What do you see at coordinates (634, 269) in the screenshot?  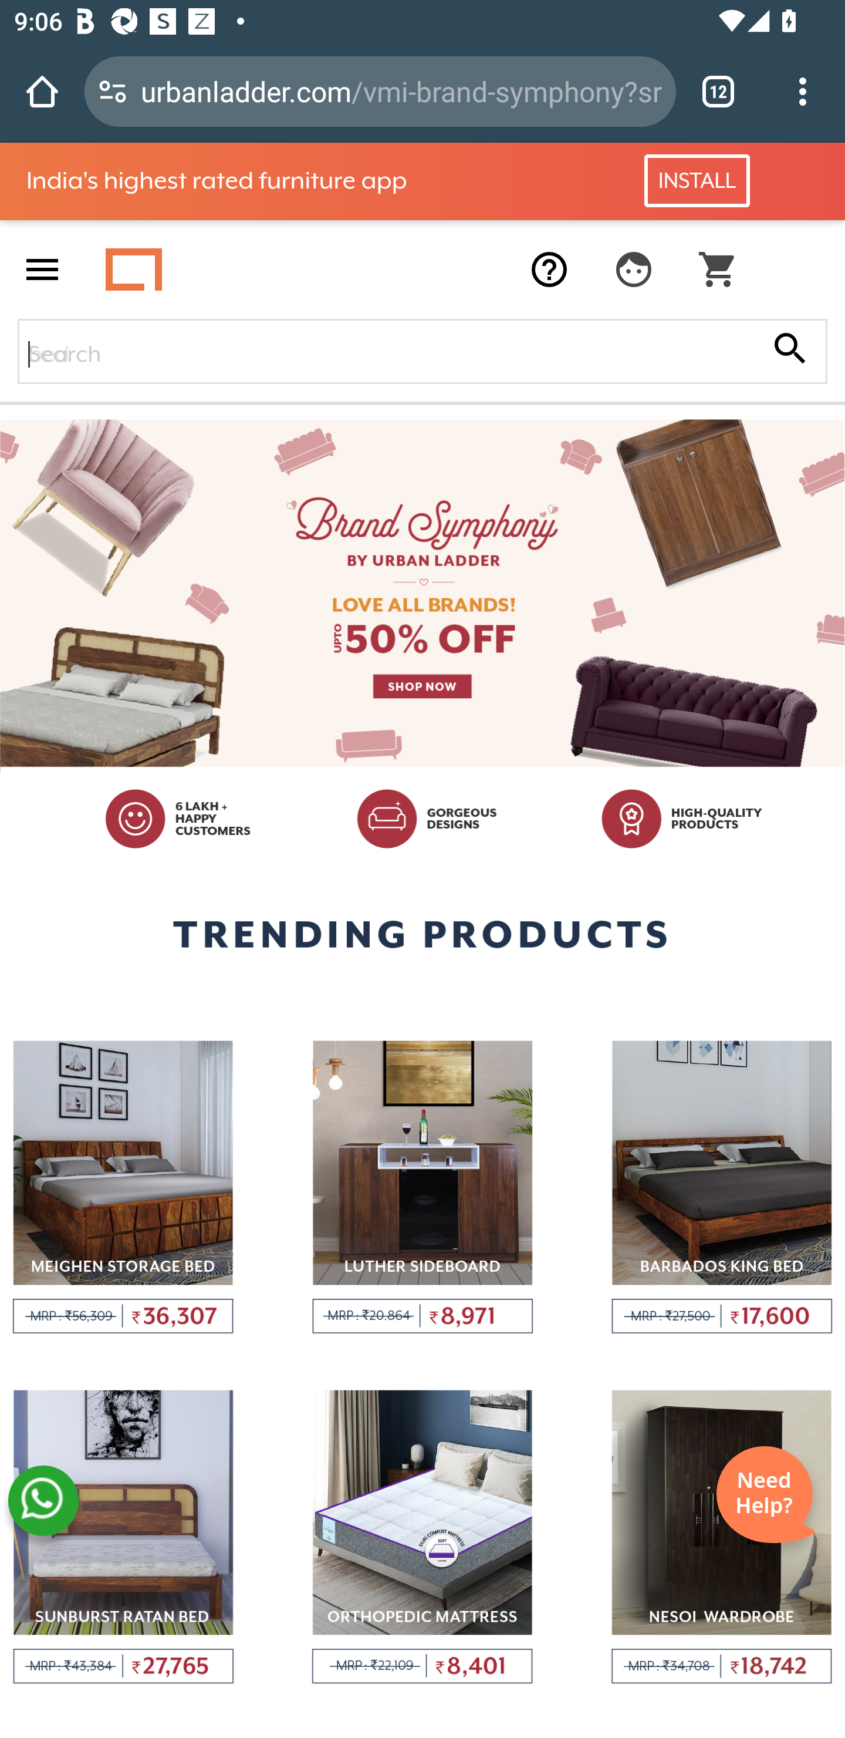 I see `` at bounding box center [634, 269].